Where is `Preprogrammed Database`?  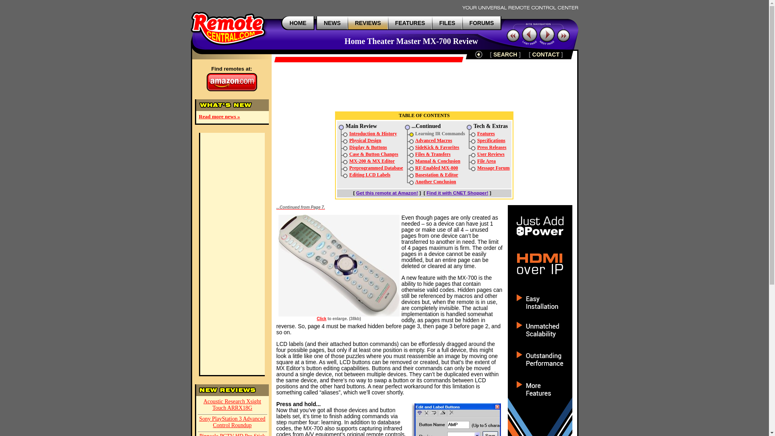 Preprogrammed Database is located at coordinates (376, 168).